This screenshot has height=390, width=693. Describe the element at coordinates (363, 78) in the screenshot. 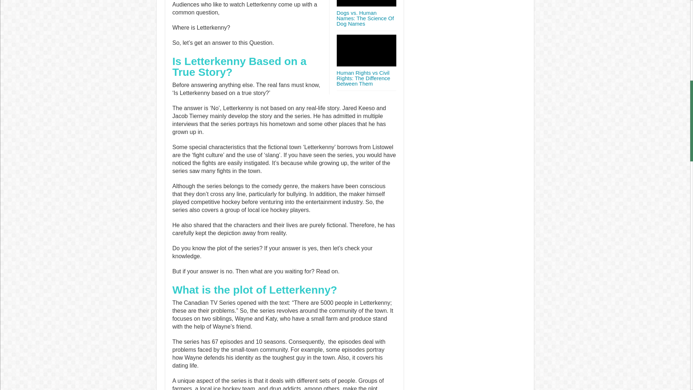

I see `Human Rights vs Civil Rights: The Difference Between Them` at that location.